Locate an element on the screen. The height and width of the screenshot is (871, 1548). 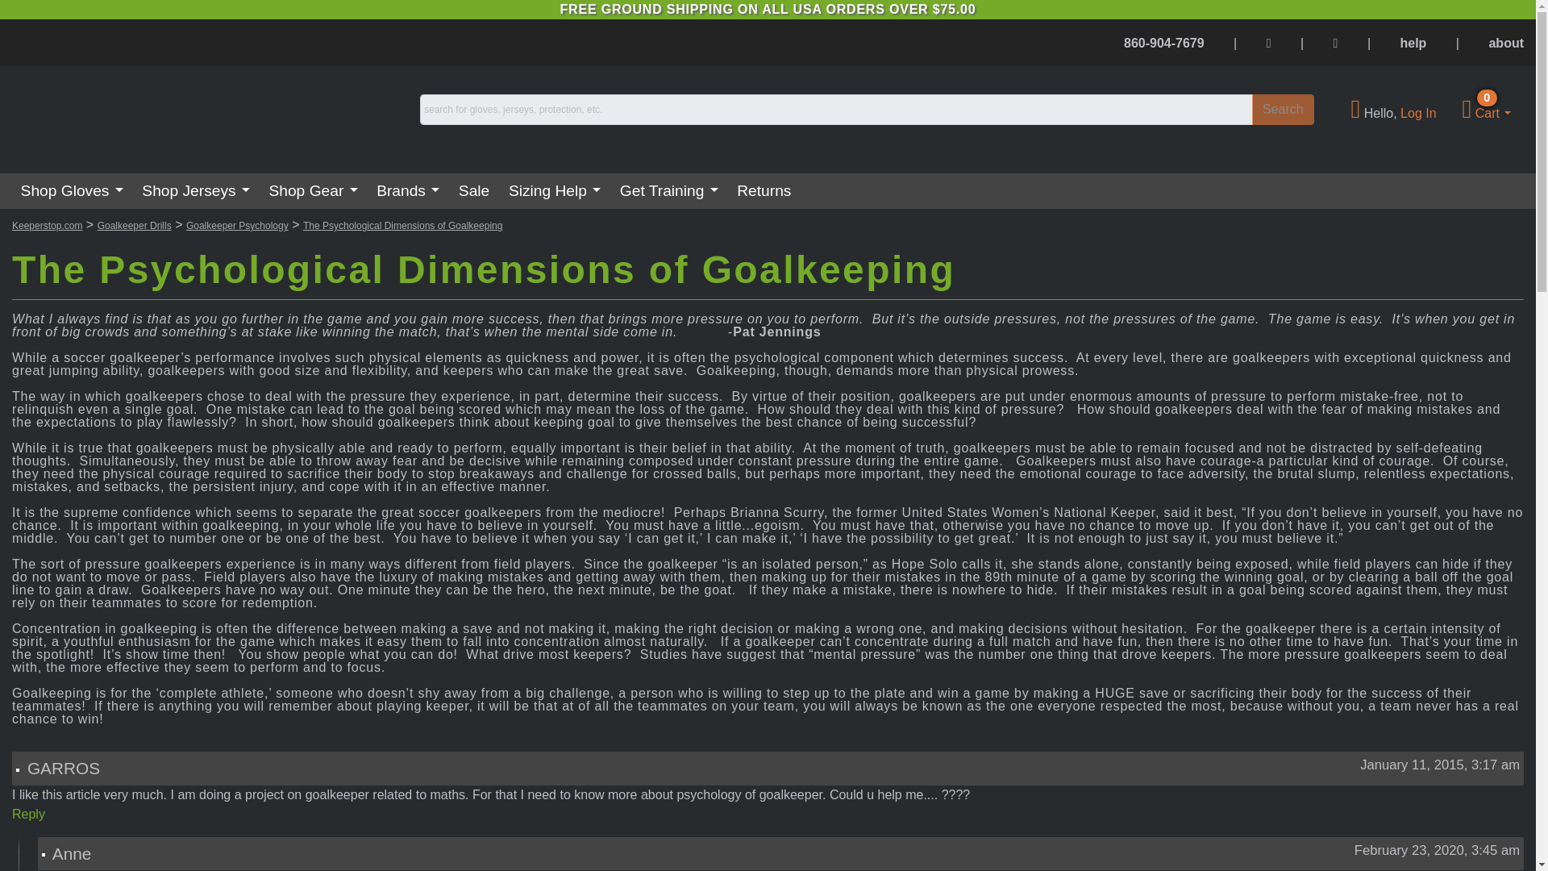
about is located at coordinates (1505, 43).